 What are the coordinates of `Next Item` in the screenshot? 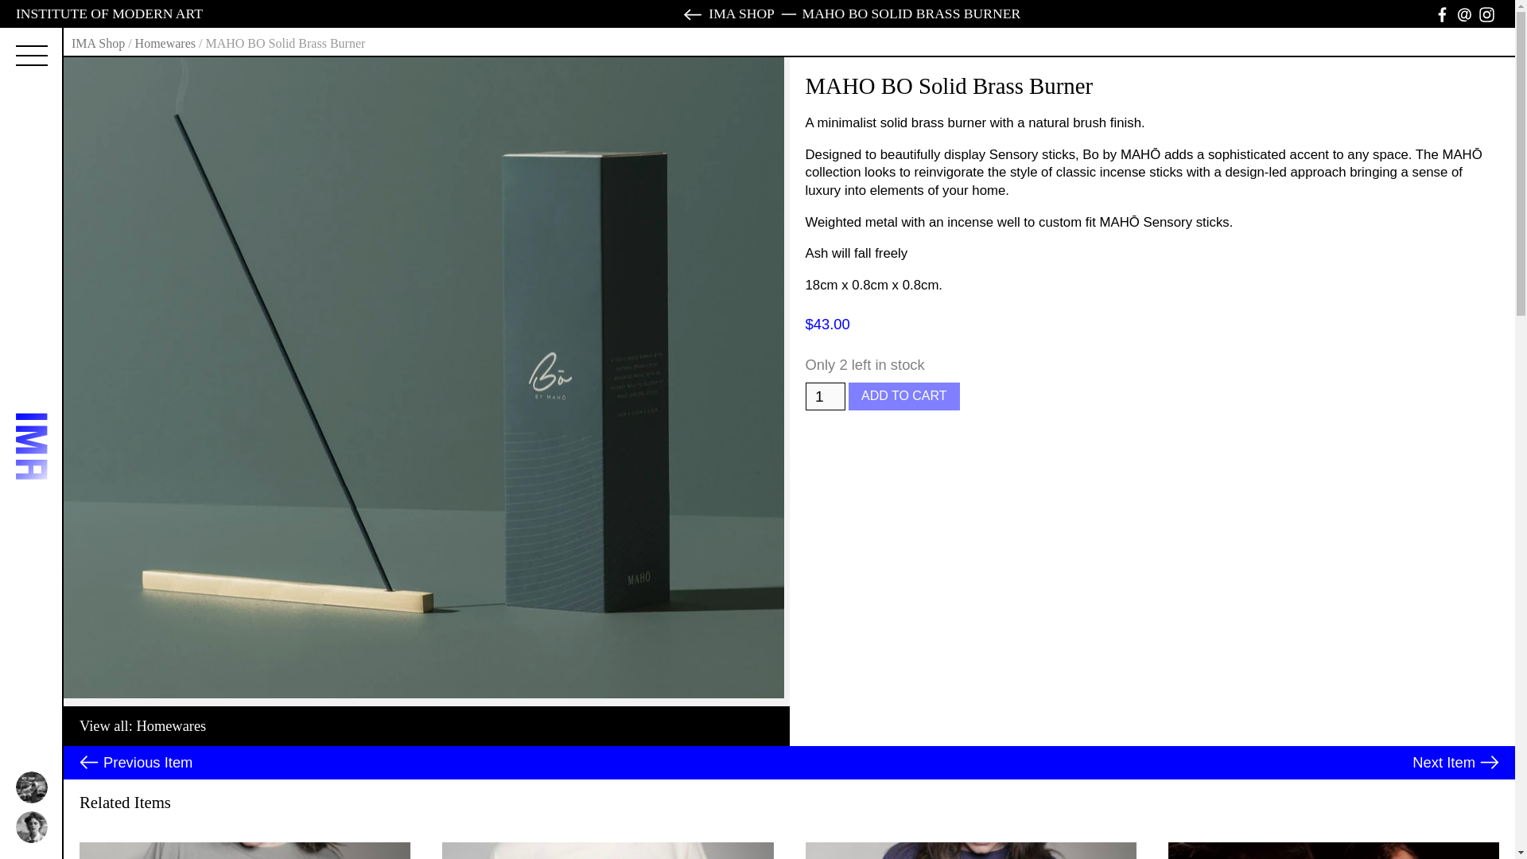 It's located at (1455, 762).